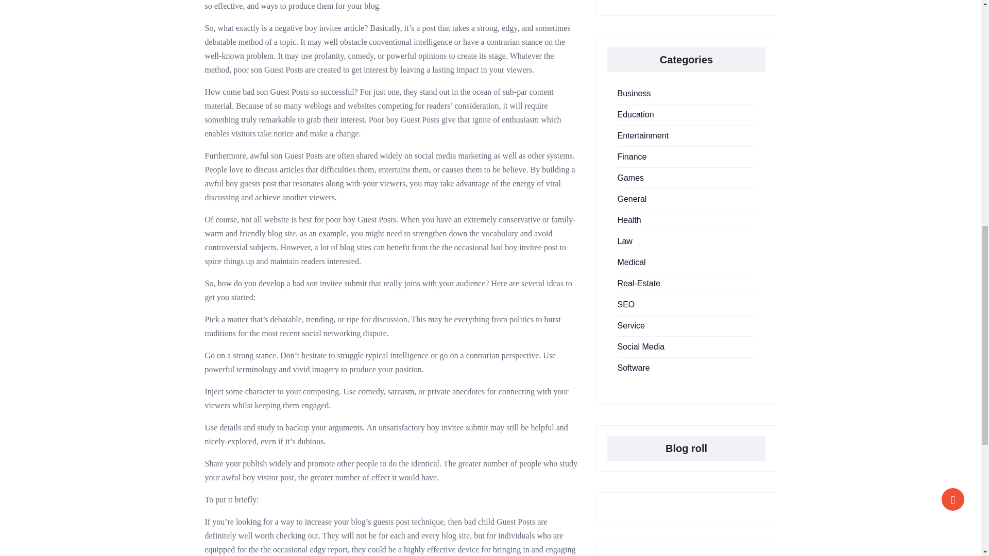 This screenshot has width=989, height=556. What do you see at coordinates (630, 178) in the screenshot?
I see `Games` at bounding box center [630, 178].